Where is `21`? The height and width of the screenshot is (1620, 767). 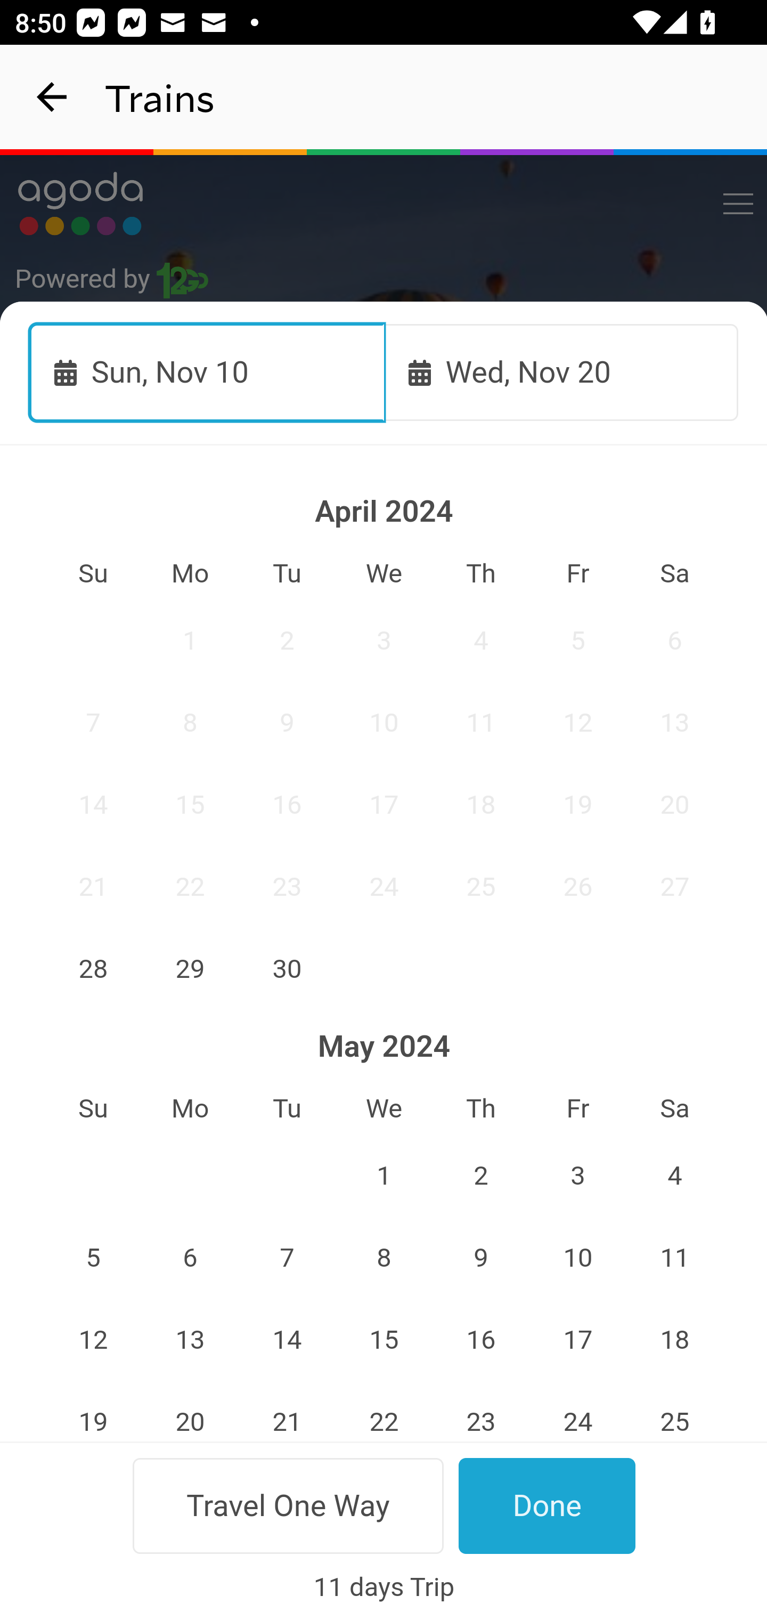 21 is located at coordinates (288, 1411).